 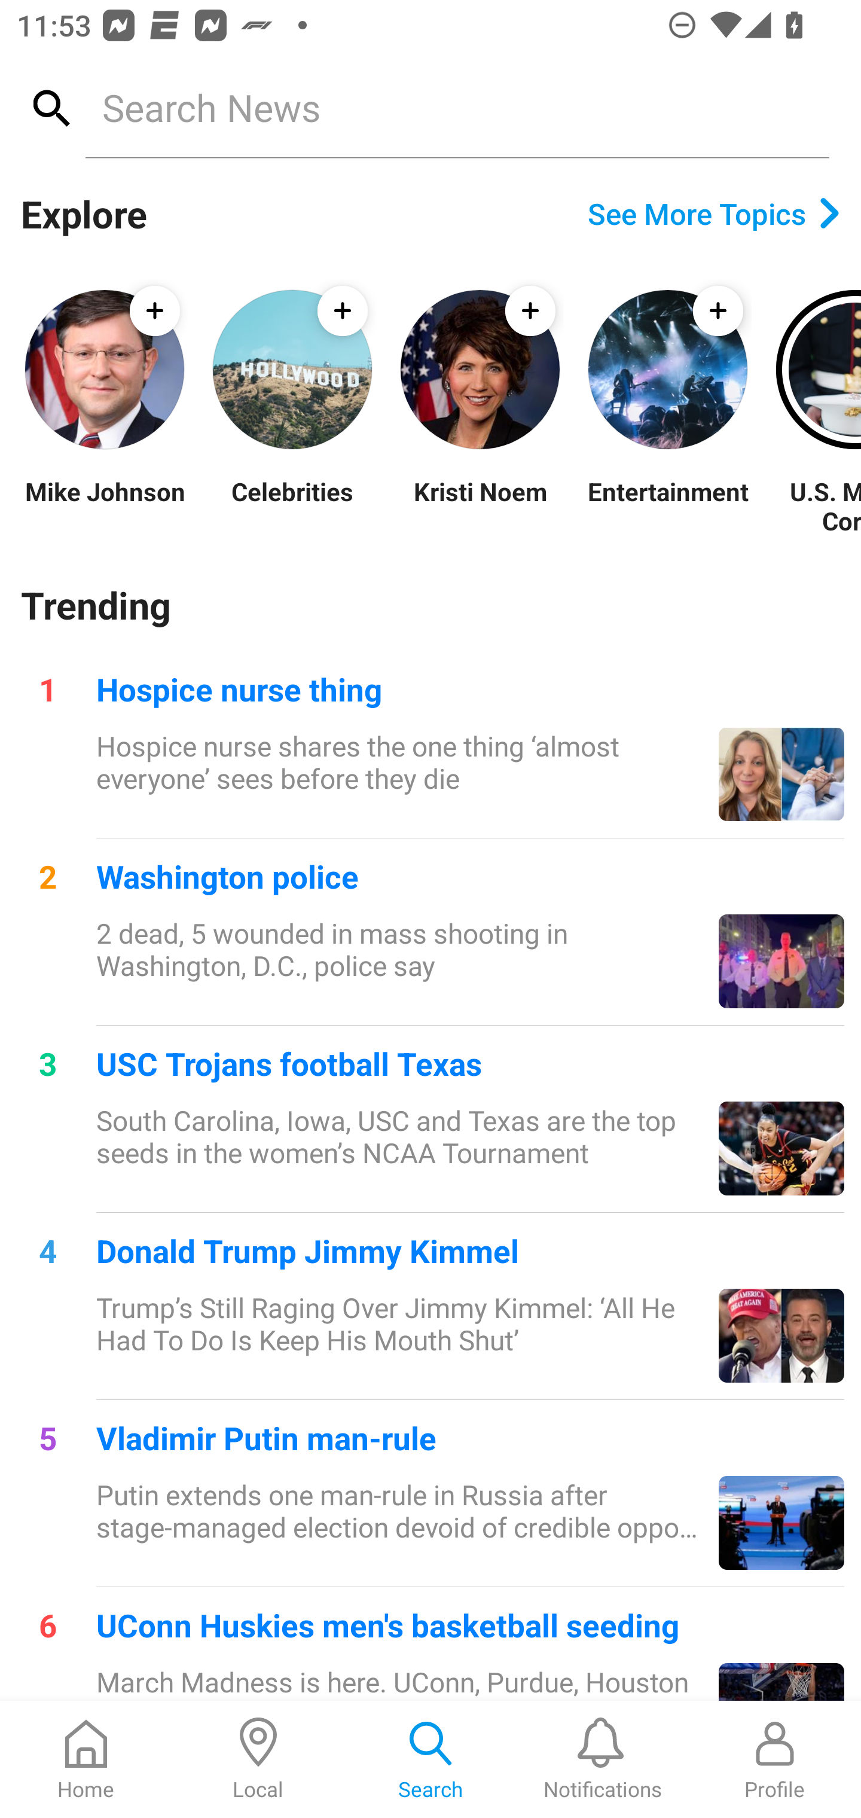 What do you see at coordinates (457, 107) in the screenshot?
I see `Search News` at bounding box center [457, 107].